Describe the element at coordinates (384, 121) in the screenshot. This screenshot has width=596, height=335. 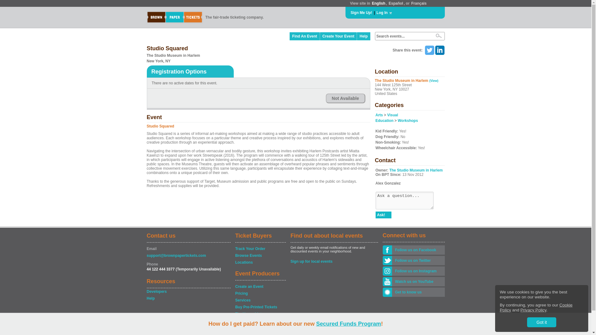
I see `Education` at that location.